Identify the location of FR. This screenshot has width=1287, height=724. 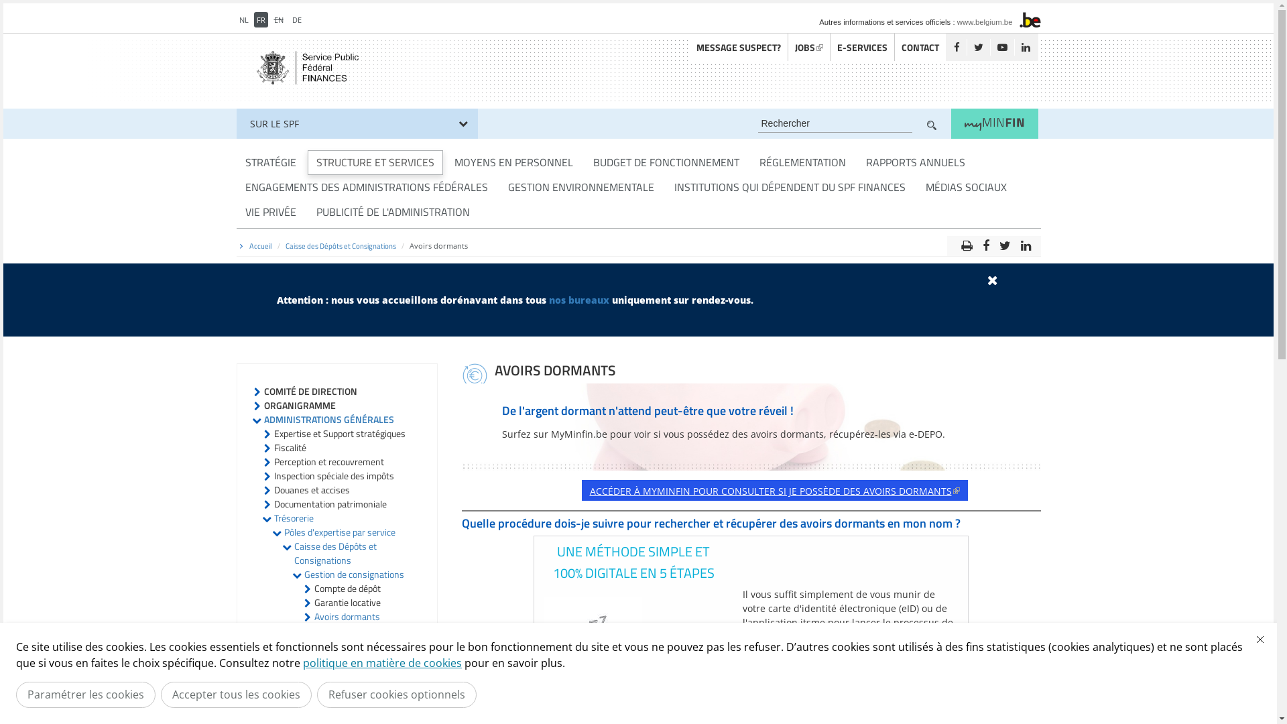
(260, 20).